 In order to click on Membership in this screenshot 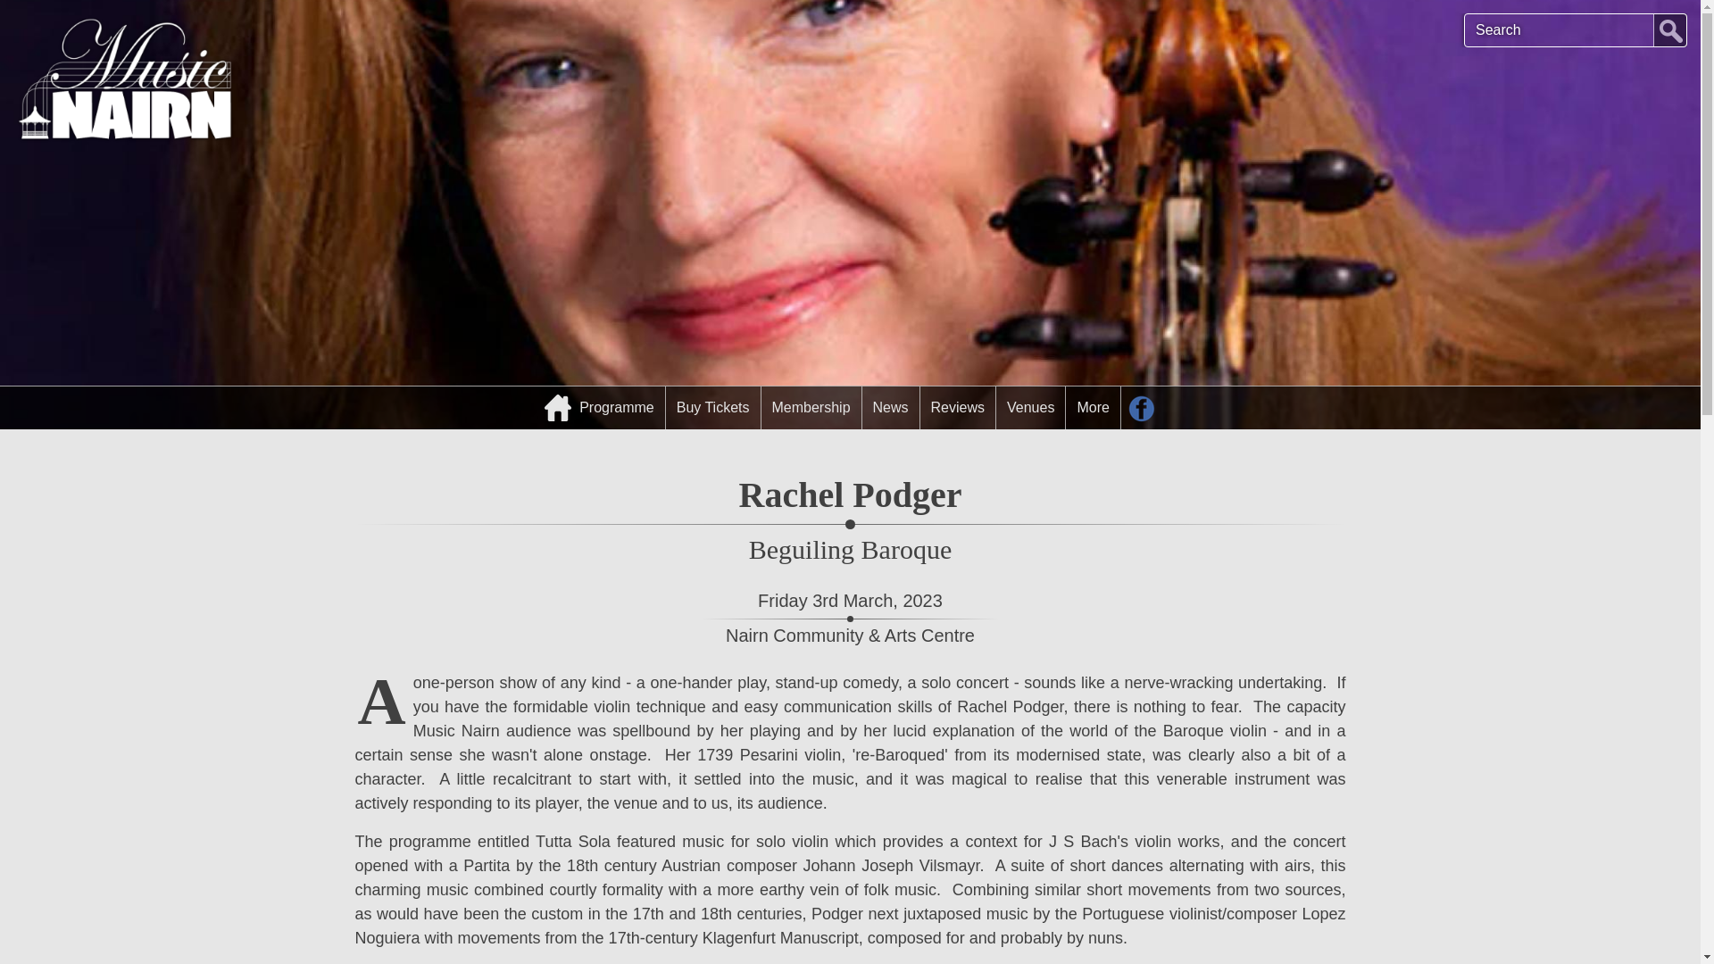, I will do `click(811, 407)`.